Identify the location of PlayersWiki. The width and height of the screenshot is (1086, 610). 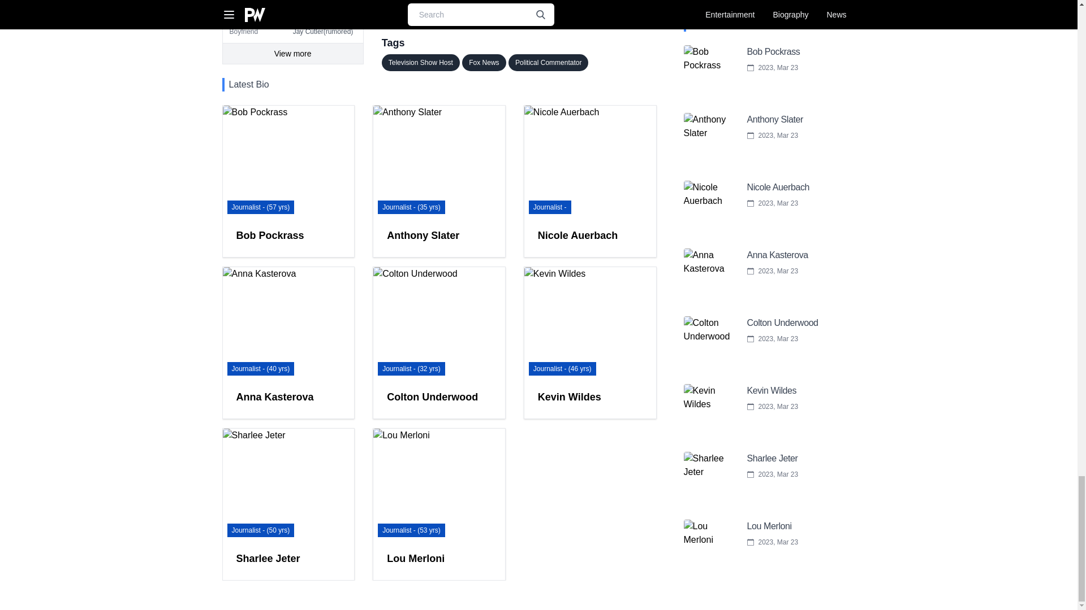
(588, 15).